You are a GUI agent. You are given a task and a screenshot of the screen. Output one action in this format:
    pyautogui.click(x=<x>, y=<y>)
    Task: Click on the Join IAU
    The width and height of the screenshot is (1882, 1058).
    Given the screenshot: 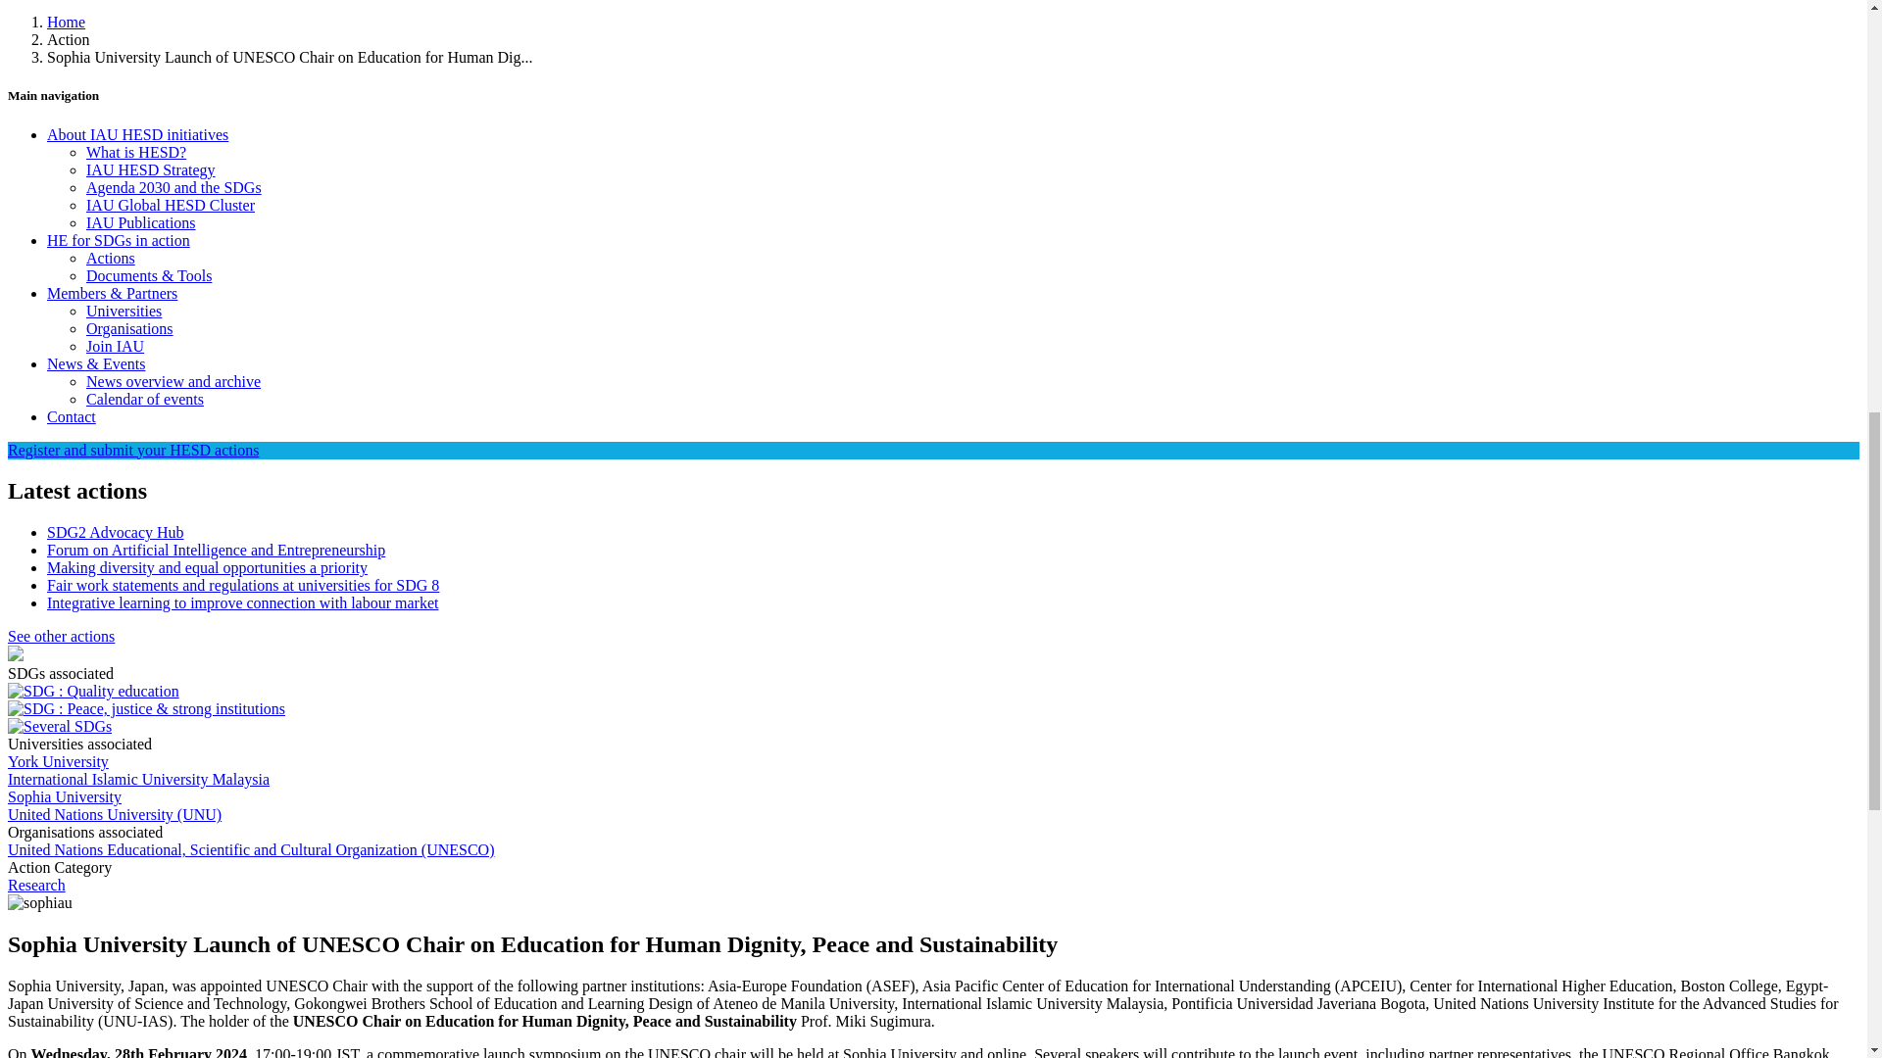 What is the action you would take?
    pyautogui.click(x=116, y=345)
    